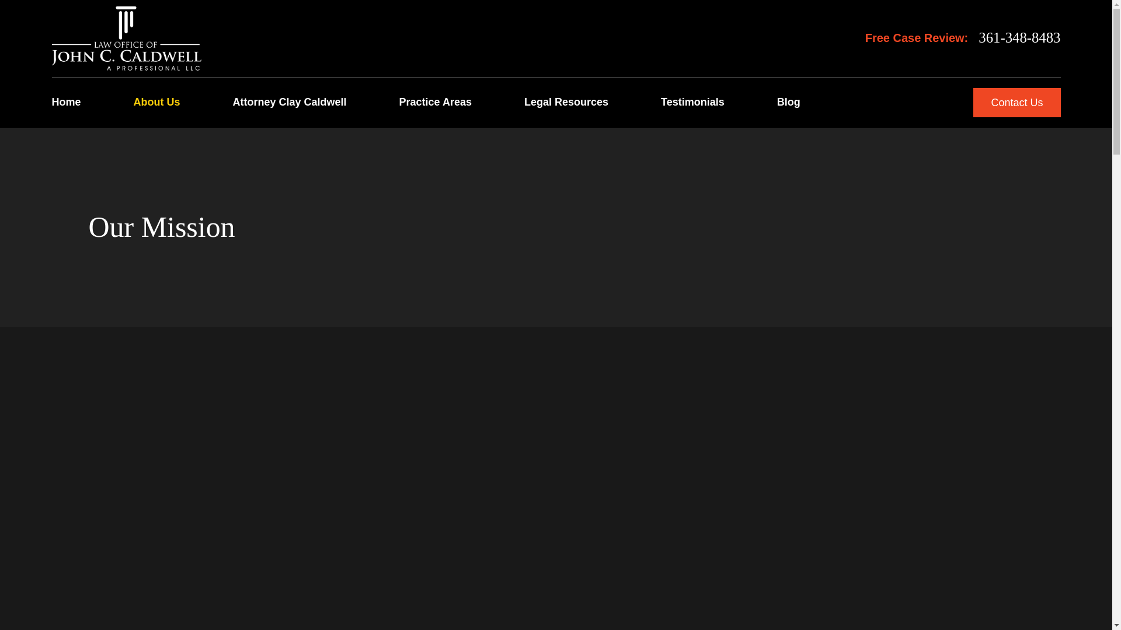  I want to click on Attorney Clay Caldwell, so click(290, 103).